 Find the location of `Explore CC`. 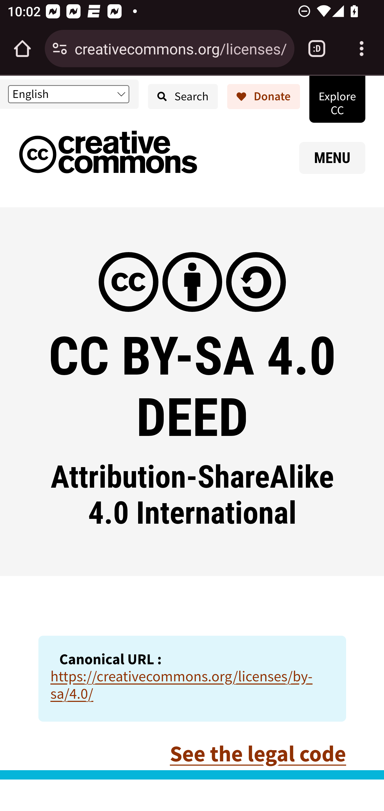

Explore CC is located at coordinates (337, 99).